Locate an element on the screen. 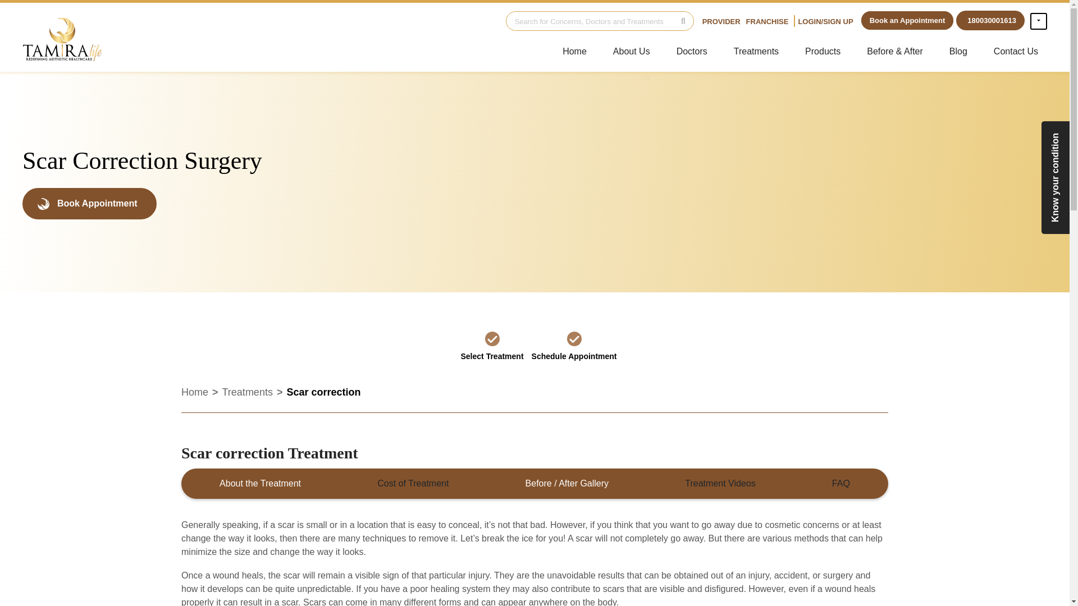  Treatments is located at coordinates (247, 392).